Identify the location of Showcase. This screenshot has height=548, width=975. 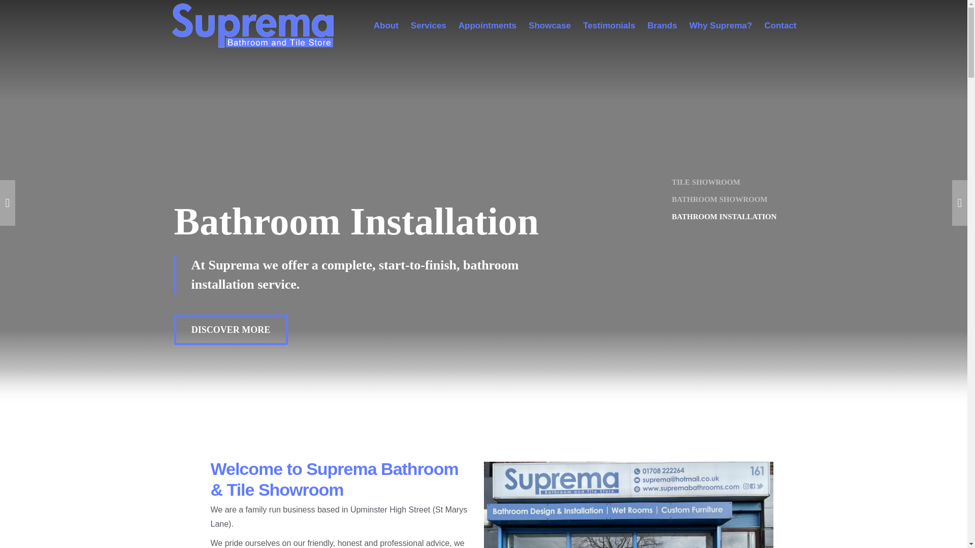
(549, 25).